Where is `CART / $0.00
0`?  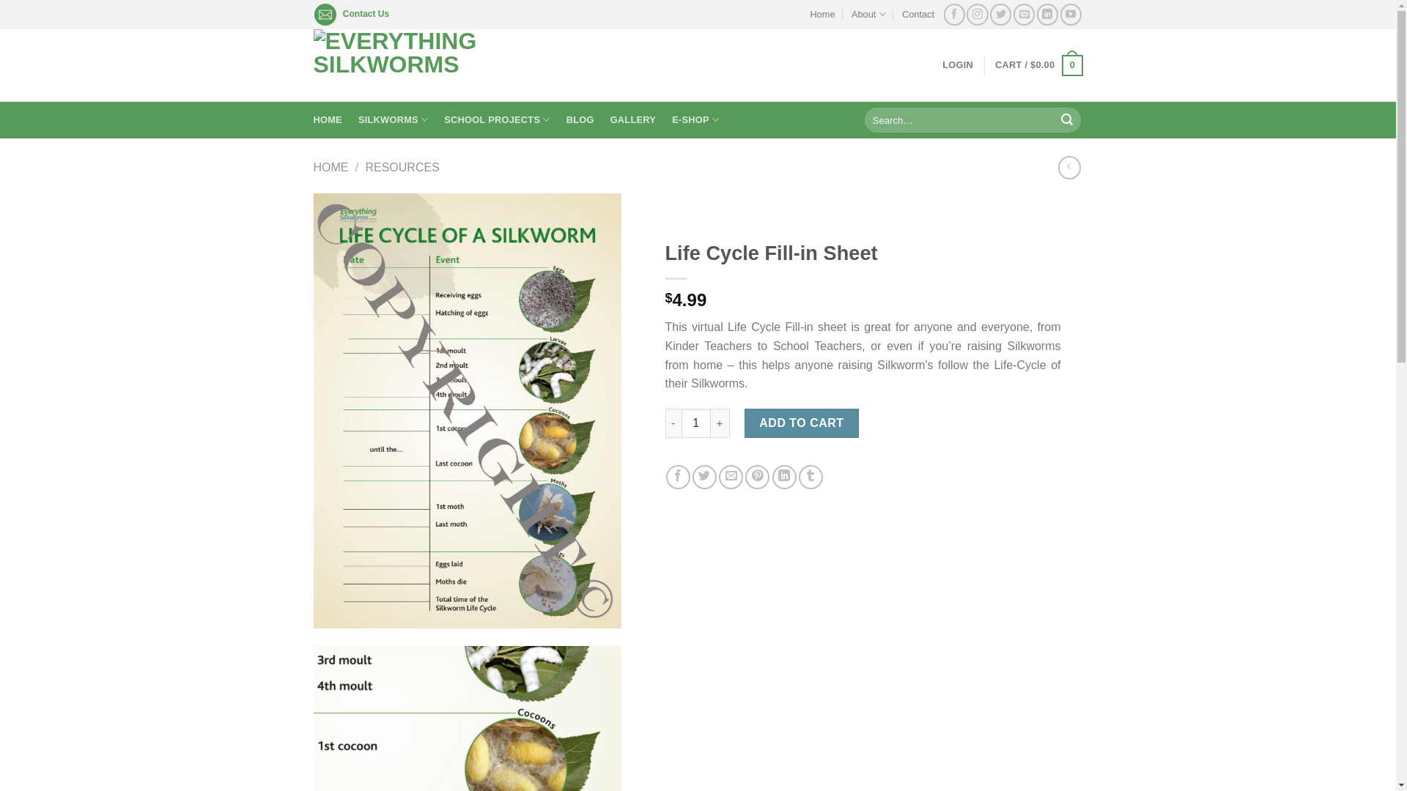
CART / $0.00
0 is located at coordinates (1039, 66).